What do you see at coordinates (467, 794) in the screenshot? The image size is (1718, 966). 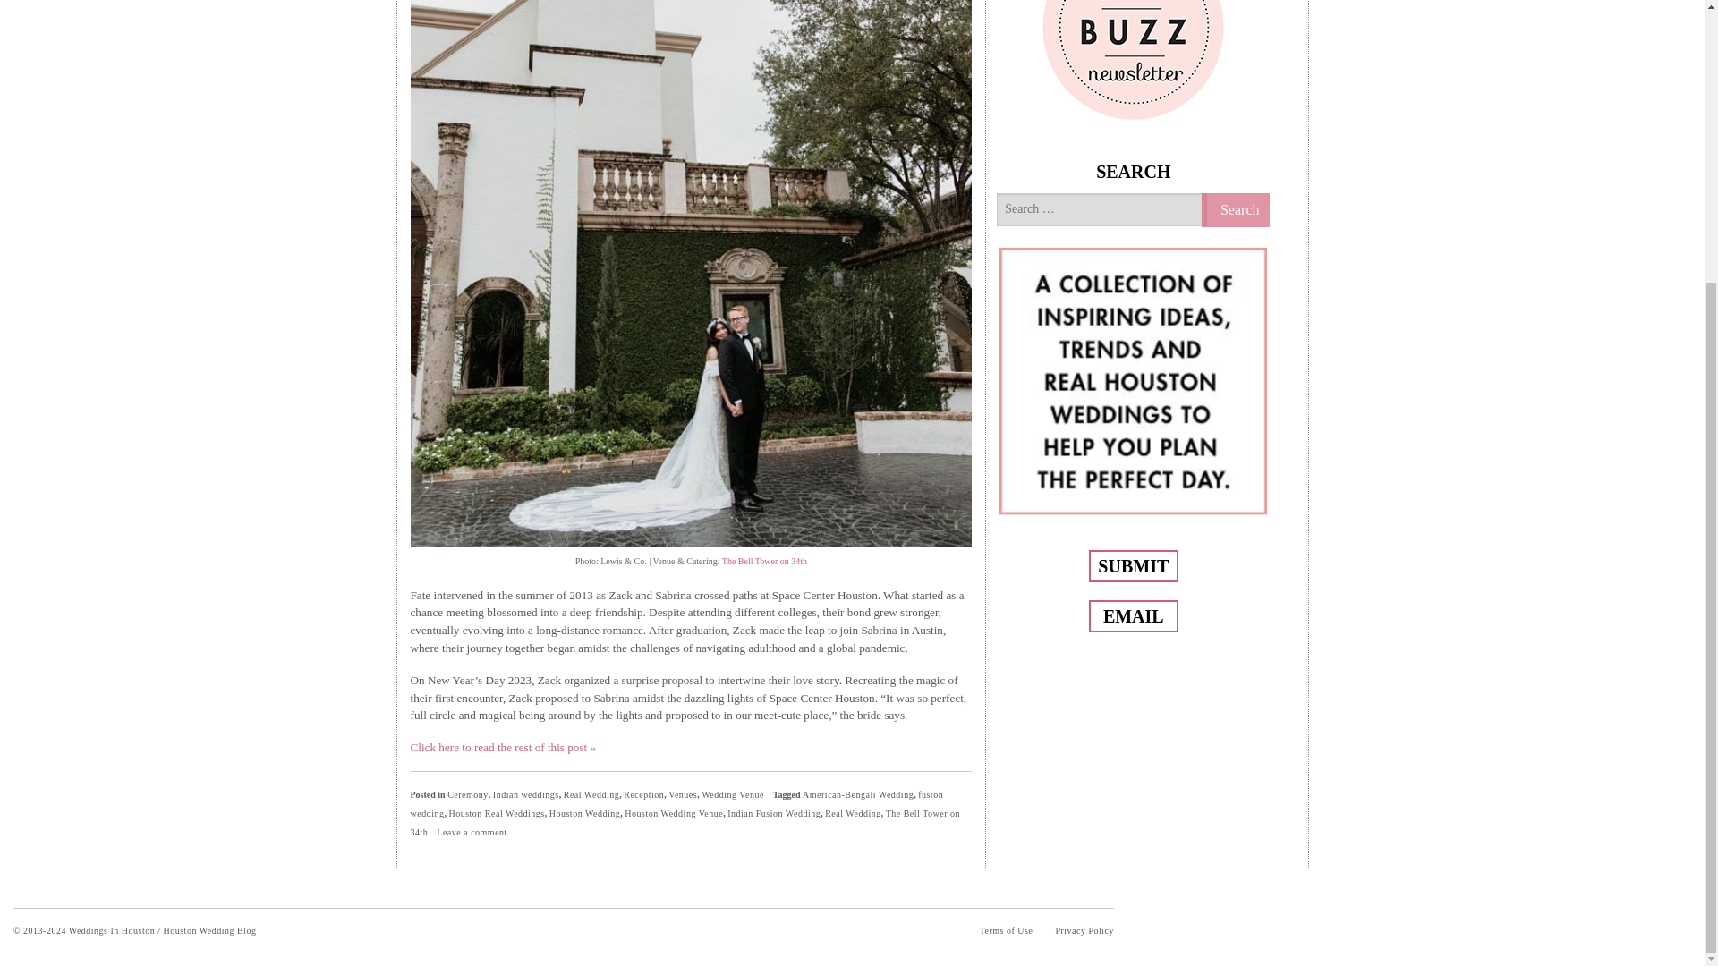 I see `Ceremony` at bounding box center [467, 794].